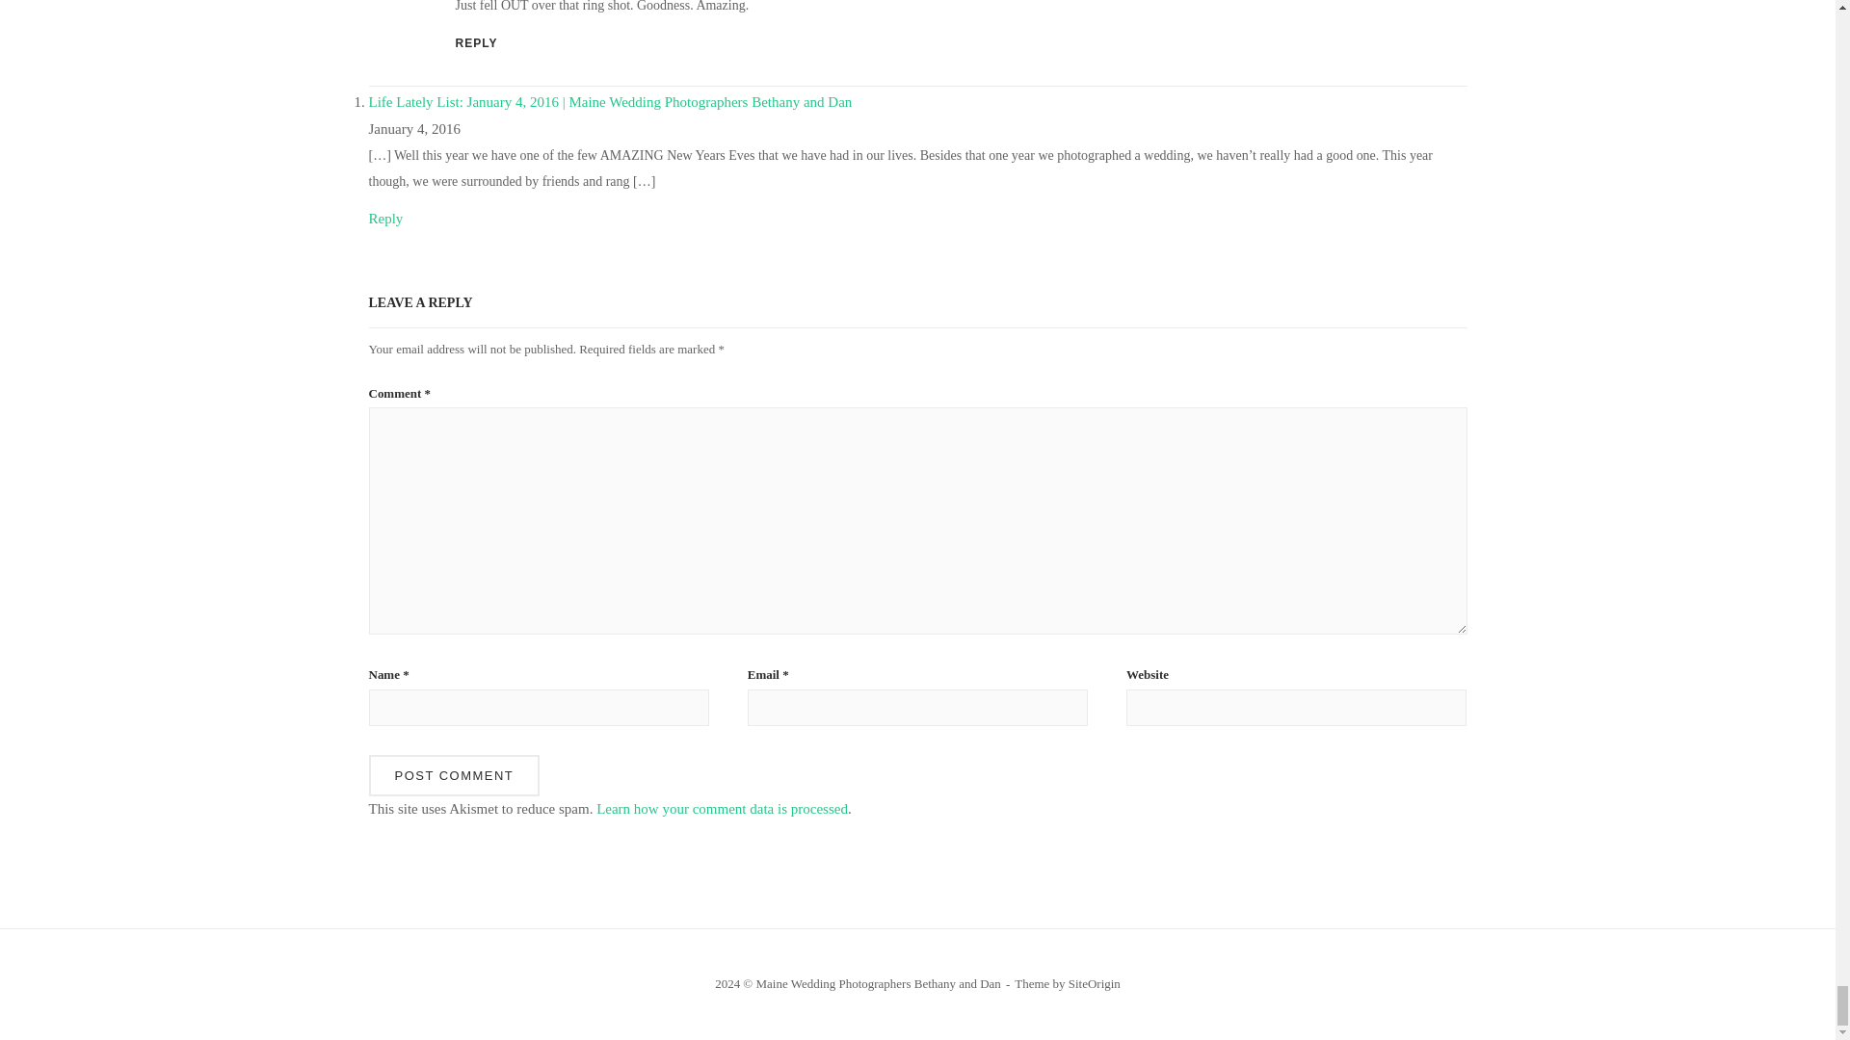  I want to click on REPLY, so click(476, 42).